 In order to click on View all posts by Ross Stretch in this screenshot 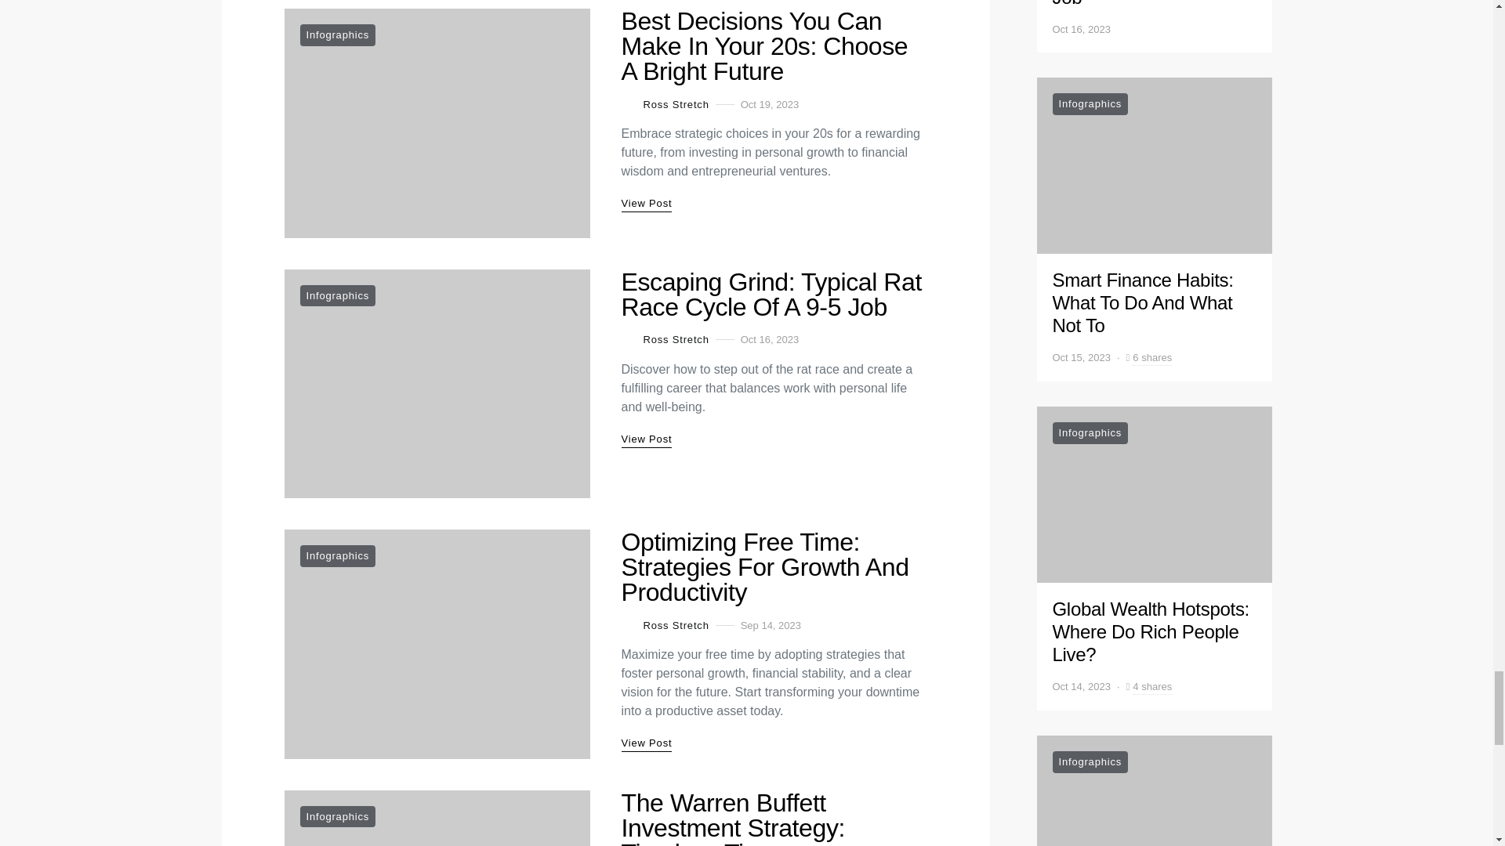, I will do `click(665, 103)`.